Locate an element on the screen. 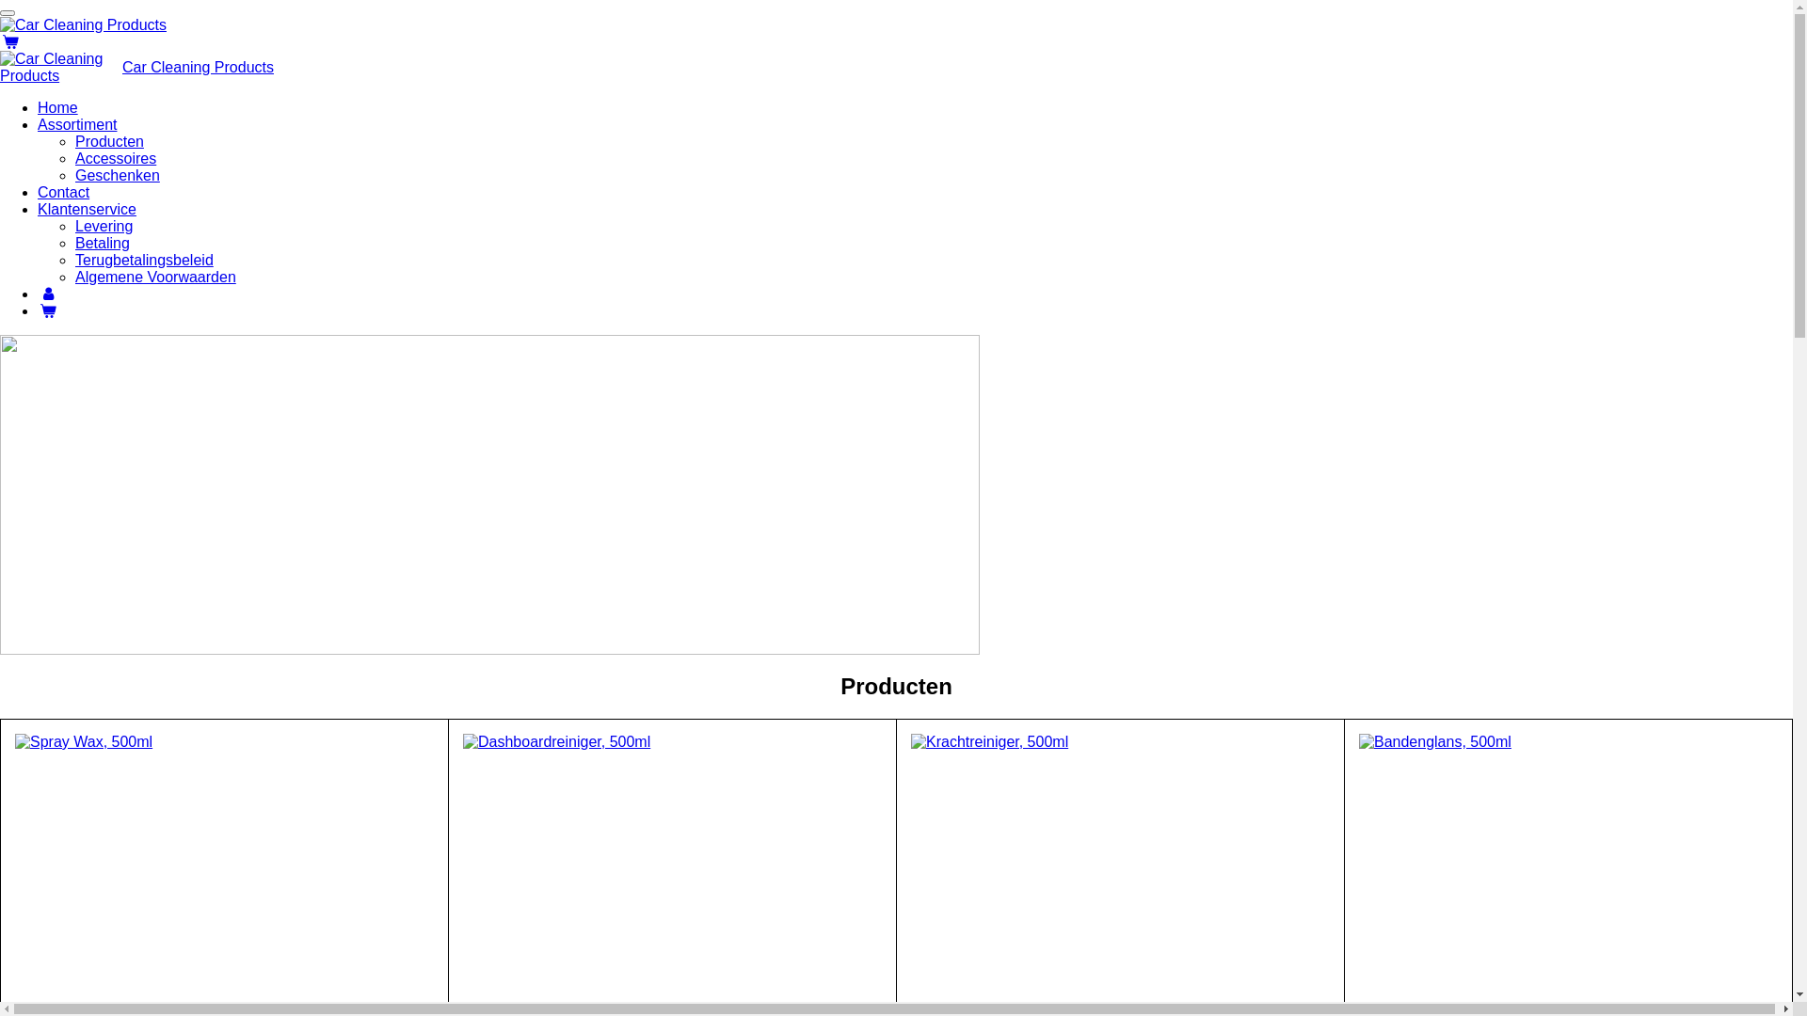 Image resolution: width=1807 pixels, height=1016 pixels. Algemene Voorwaarden is located at coordinates (156, 277).